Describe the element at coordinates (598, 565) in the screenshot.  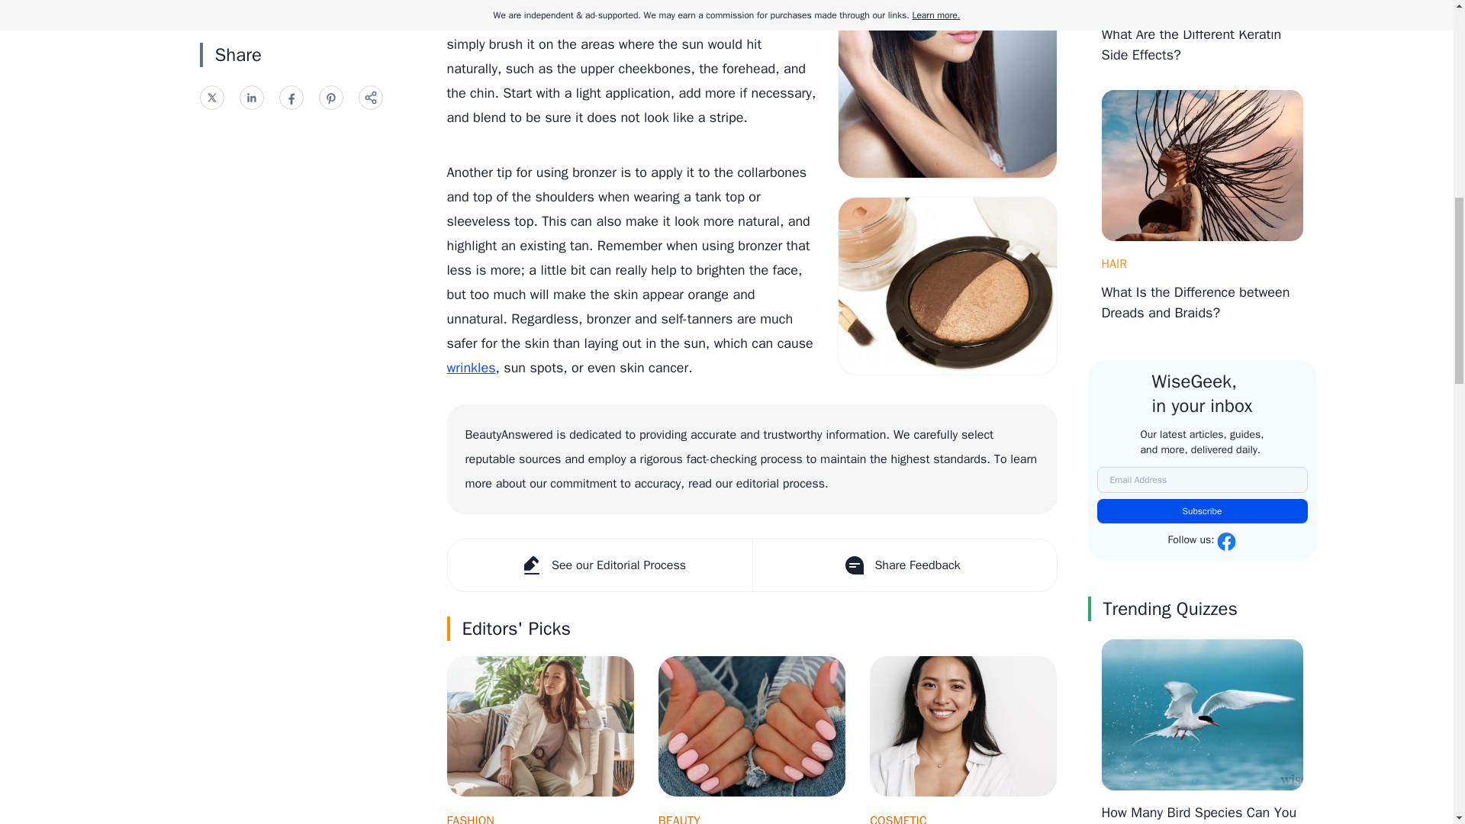
I see `See our Editorial Process` at that location.